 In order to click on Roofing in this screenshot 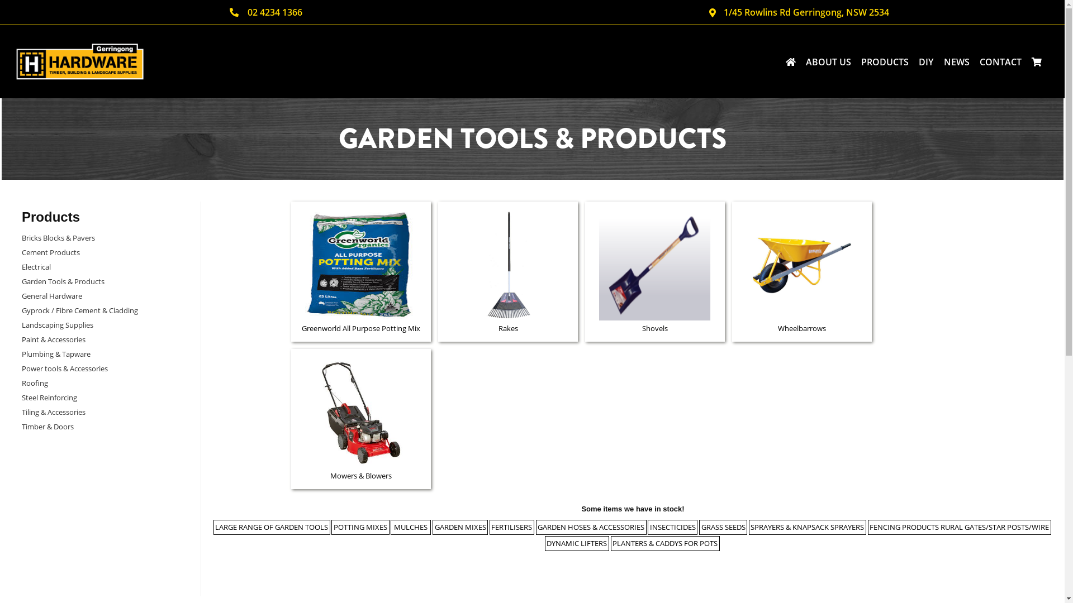, I will do `click(35, 382)`.